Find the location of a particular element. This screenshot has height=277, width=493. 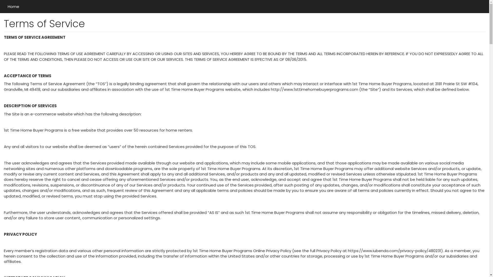

Home is located at coordinates (13, 6).